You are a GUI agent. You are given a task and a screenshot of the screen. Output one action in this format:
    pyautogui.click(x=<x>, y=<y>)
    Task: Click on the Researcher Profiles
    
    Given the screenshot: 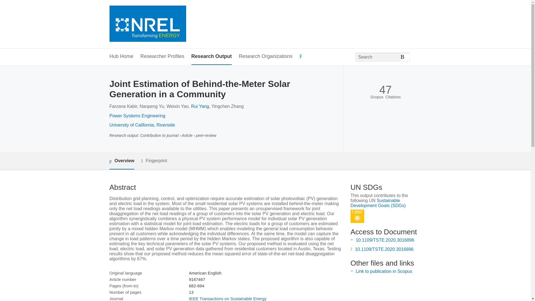 What is the action you would take?
    pyautogui.click(x=162, y=57)
    